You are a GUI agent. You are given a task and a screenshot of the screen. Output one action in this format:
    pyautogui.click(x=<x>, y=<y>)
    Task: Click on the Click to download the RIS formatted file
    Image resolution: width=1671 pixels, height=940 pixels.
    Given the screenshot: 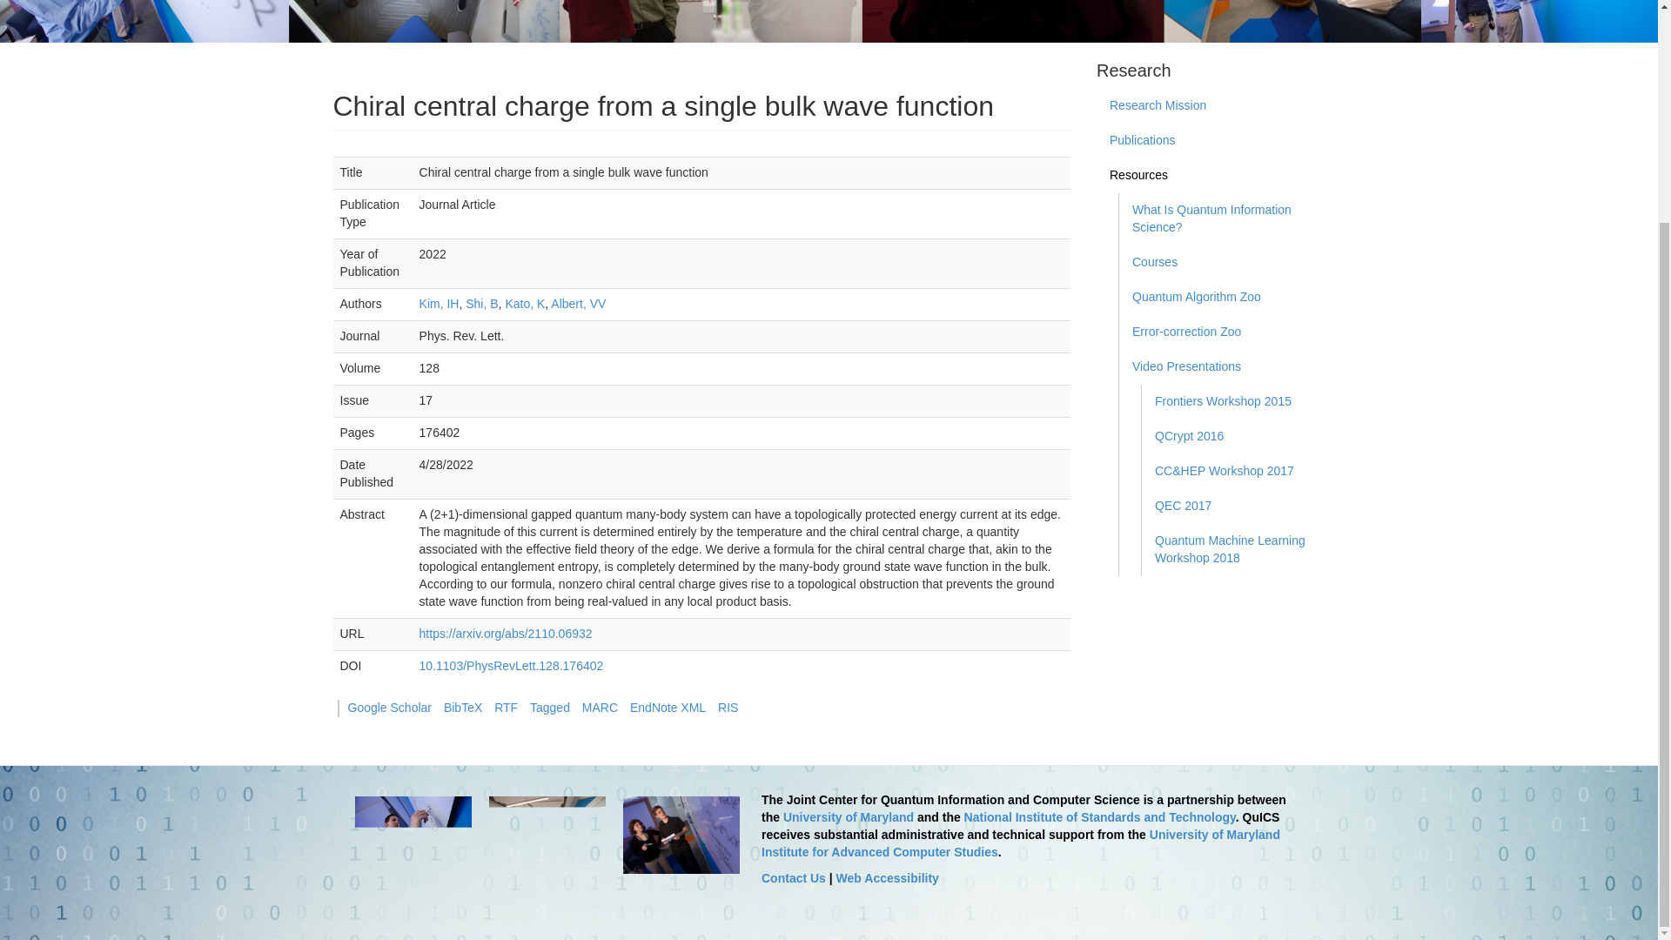 What is the action you would take?
    pyautogui.click(x=728, y=707)
    